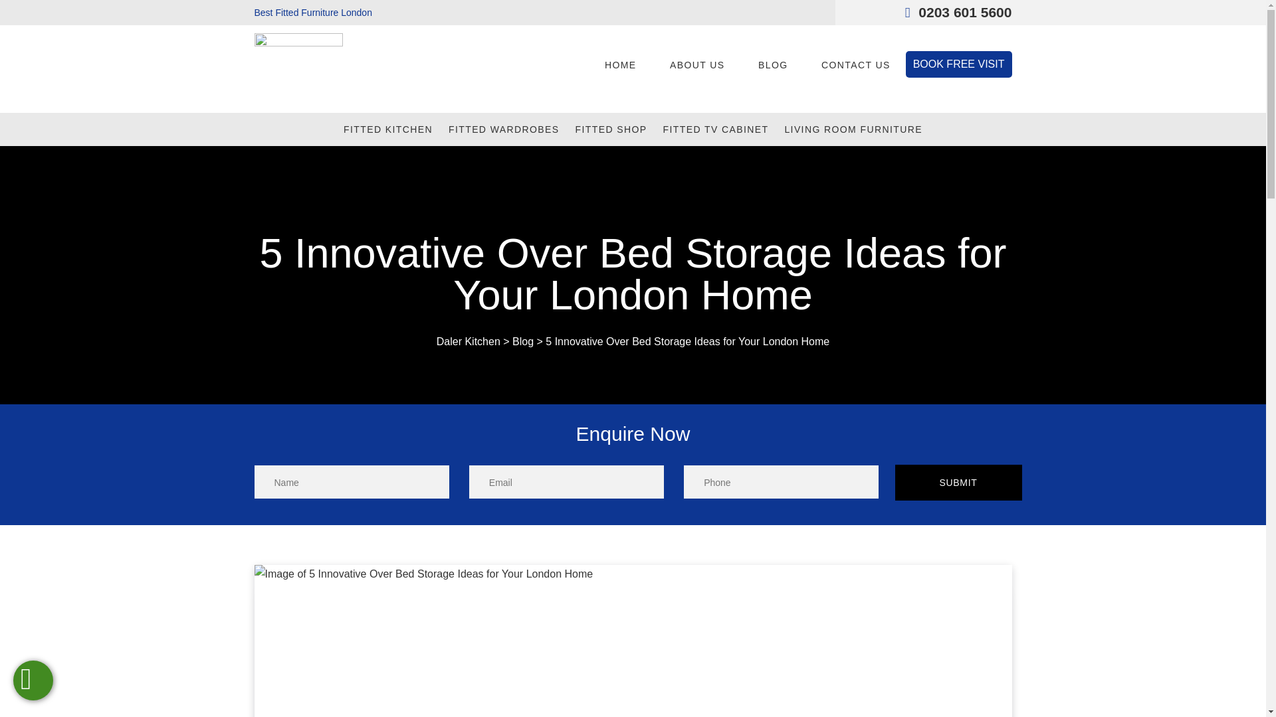 Image resolution: width=1276 pixels, height=717 pixels. I want to click on Go to Daler Kitchen., so click(468, 341).